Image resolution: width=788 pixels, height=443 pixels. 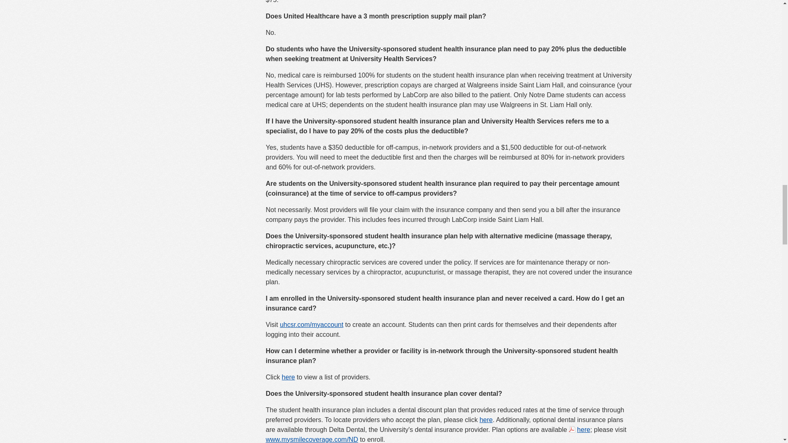 What do you see at coordinates (288, 377) in the screenshot?
I see `here` at bounding box center [288, 377].